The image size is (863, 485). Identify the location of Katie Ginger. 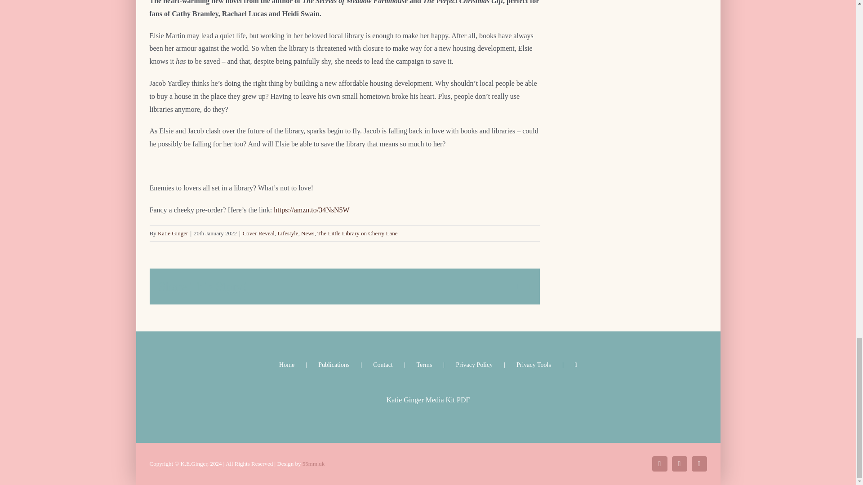
(173, 233).